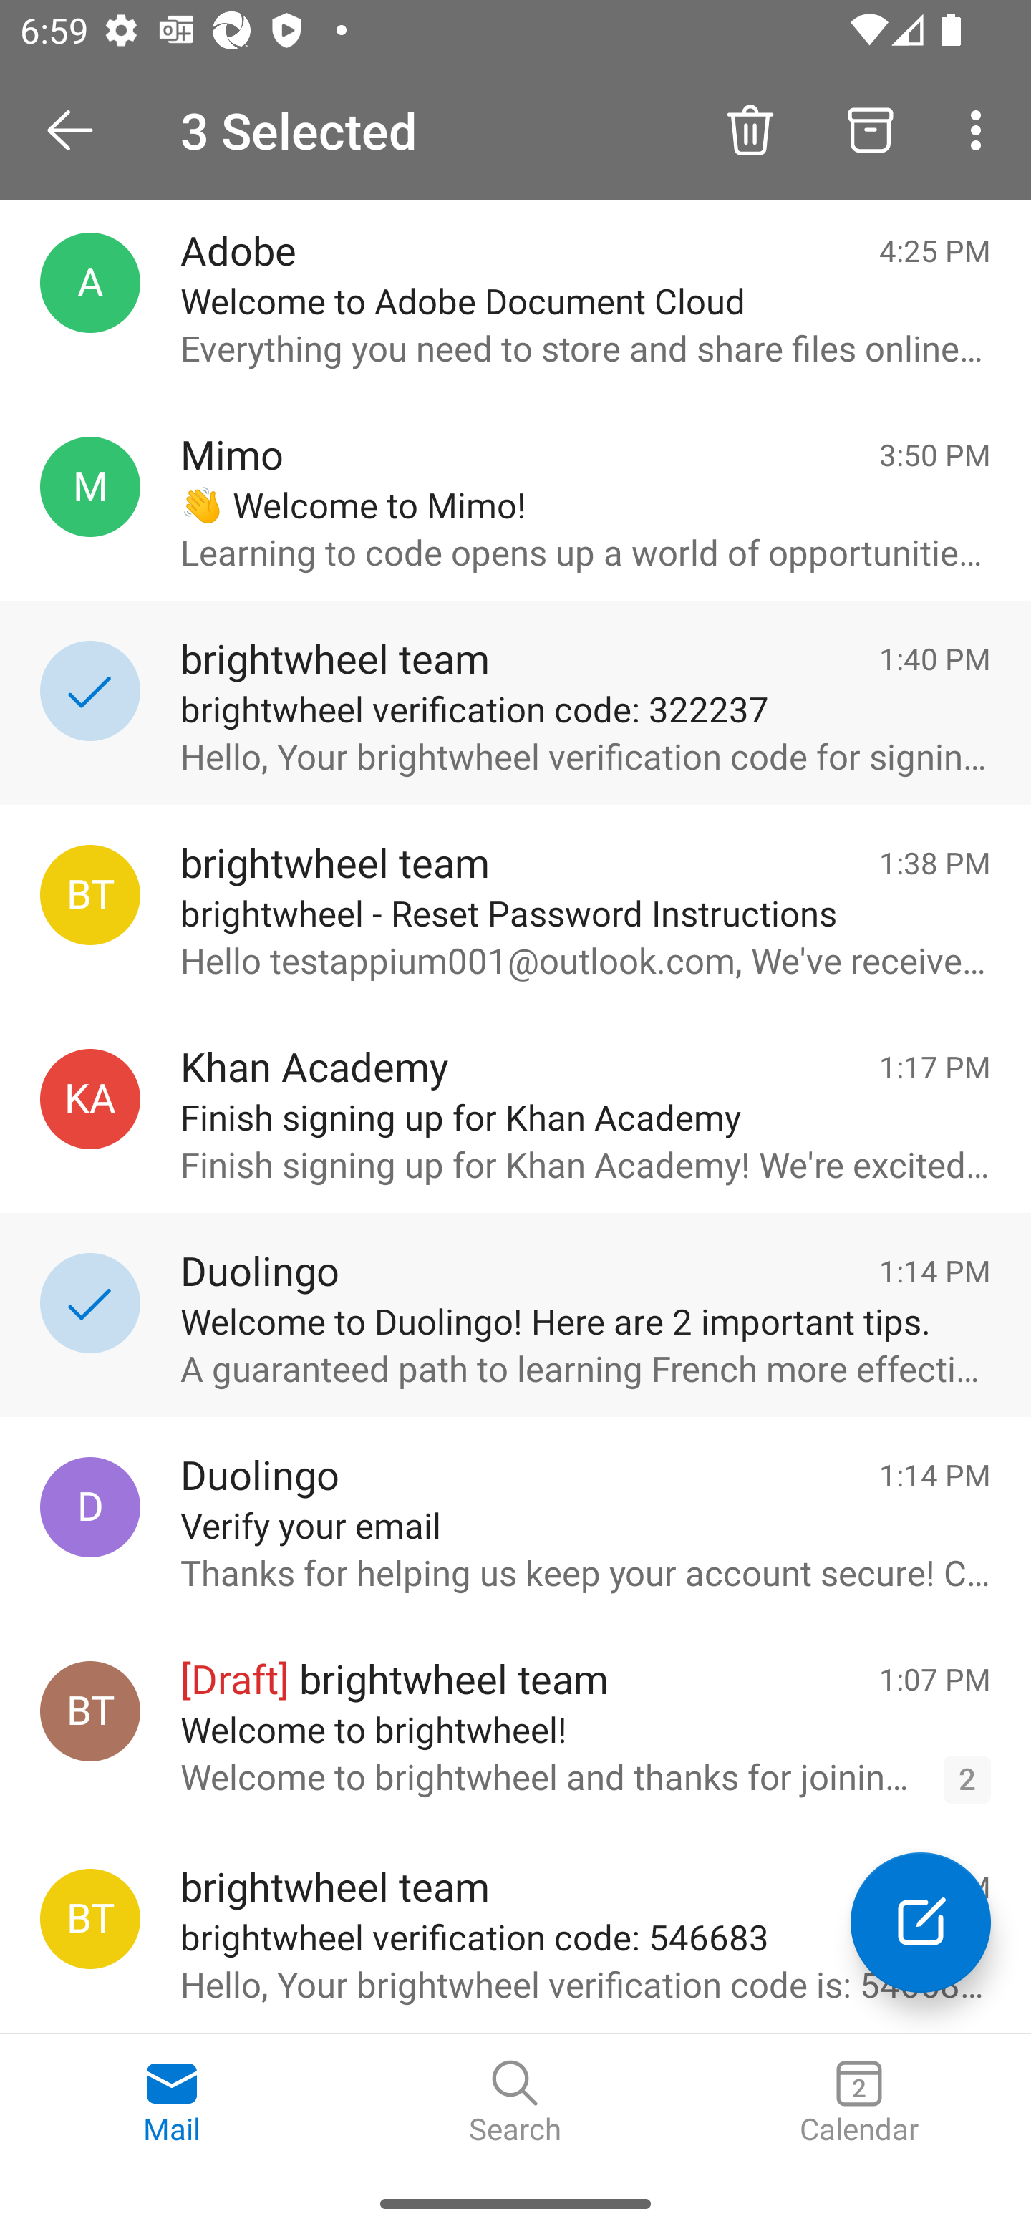 Image resolution: width=1031 pixels, height=2234 pixels. Describe the element at coordinates (79, 130) in the screenshot. I see `Open Navigation Drawer` at that location.